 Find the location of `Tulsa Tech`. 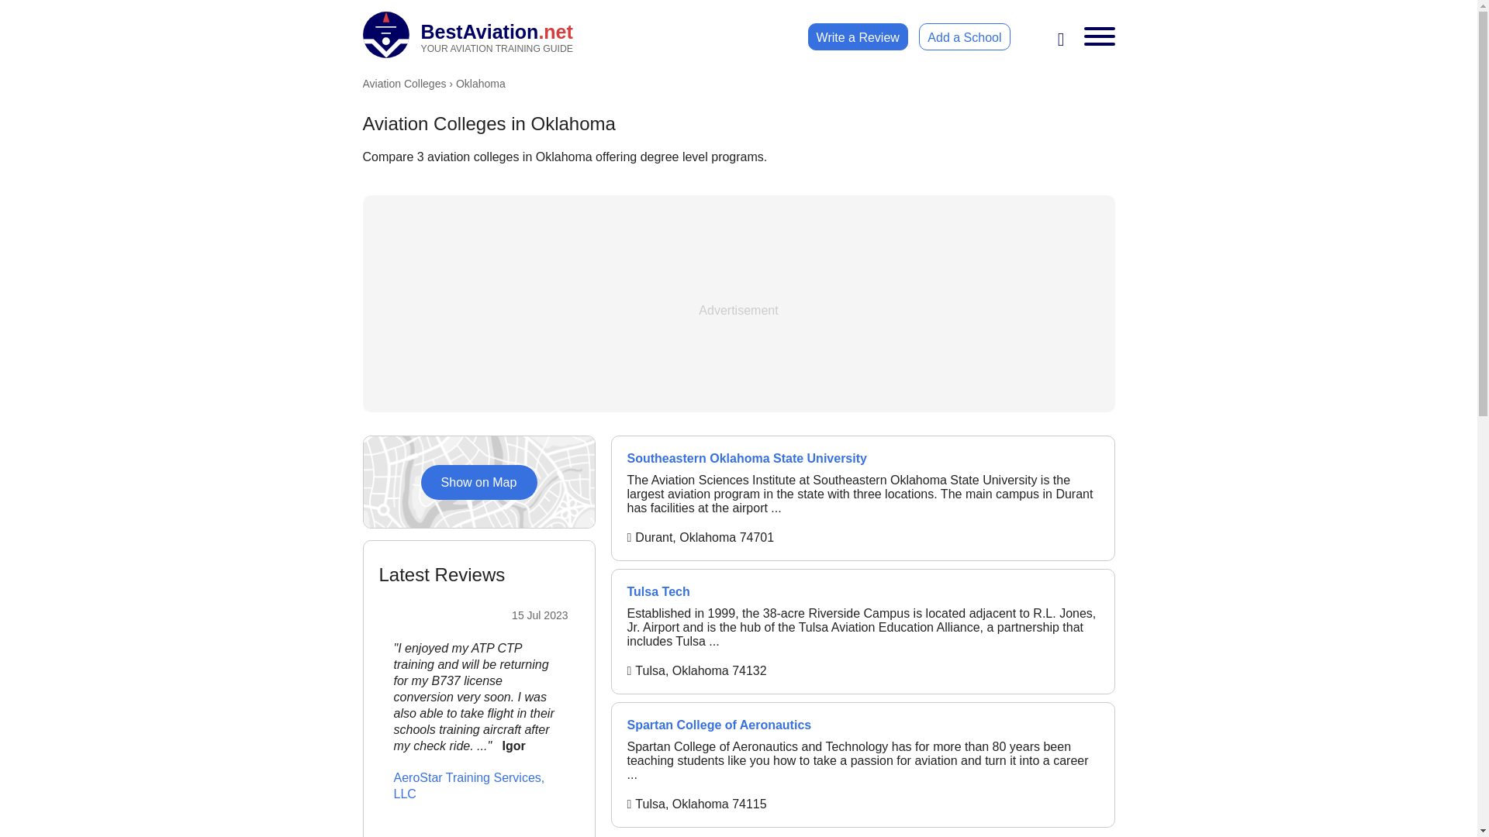

Tulsa Tech is located at coordinates (862, 592).